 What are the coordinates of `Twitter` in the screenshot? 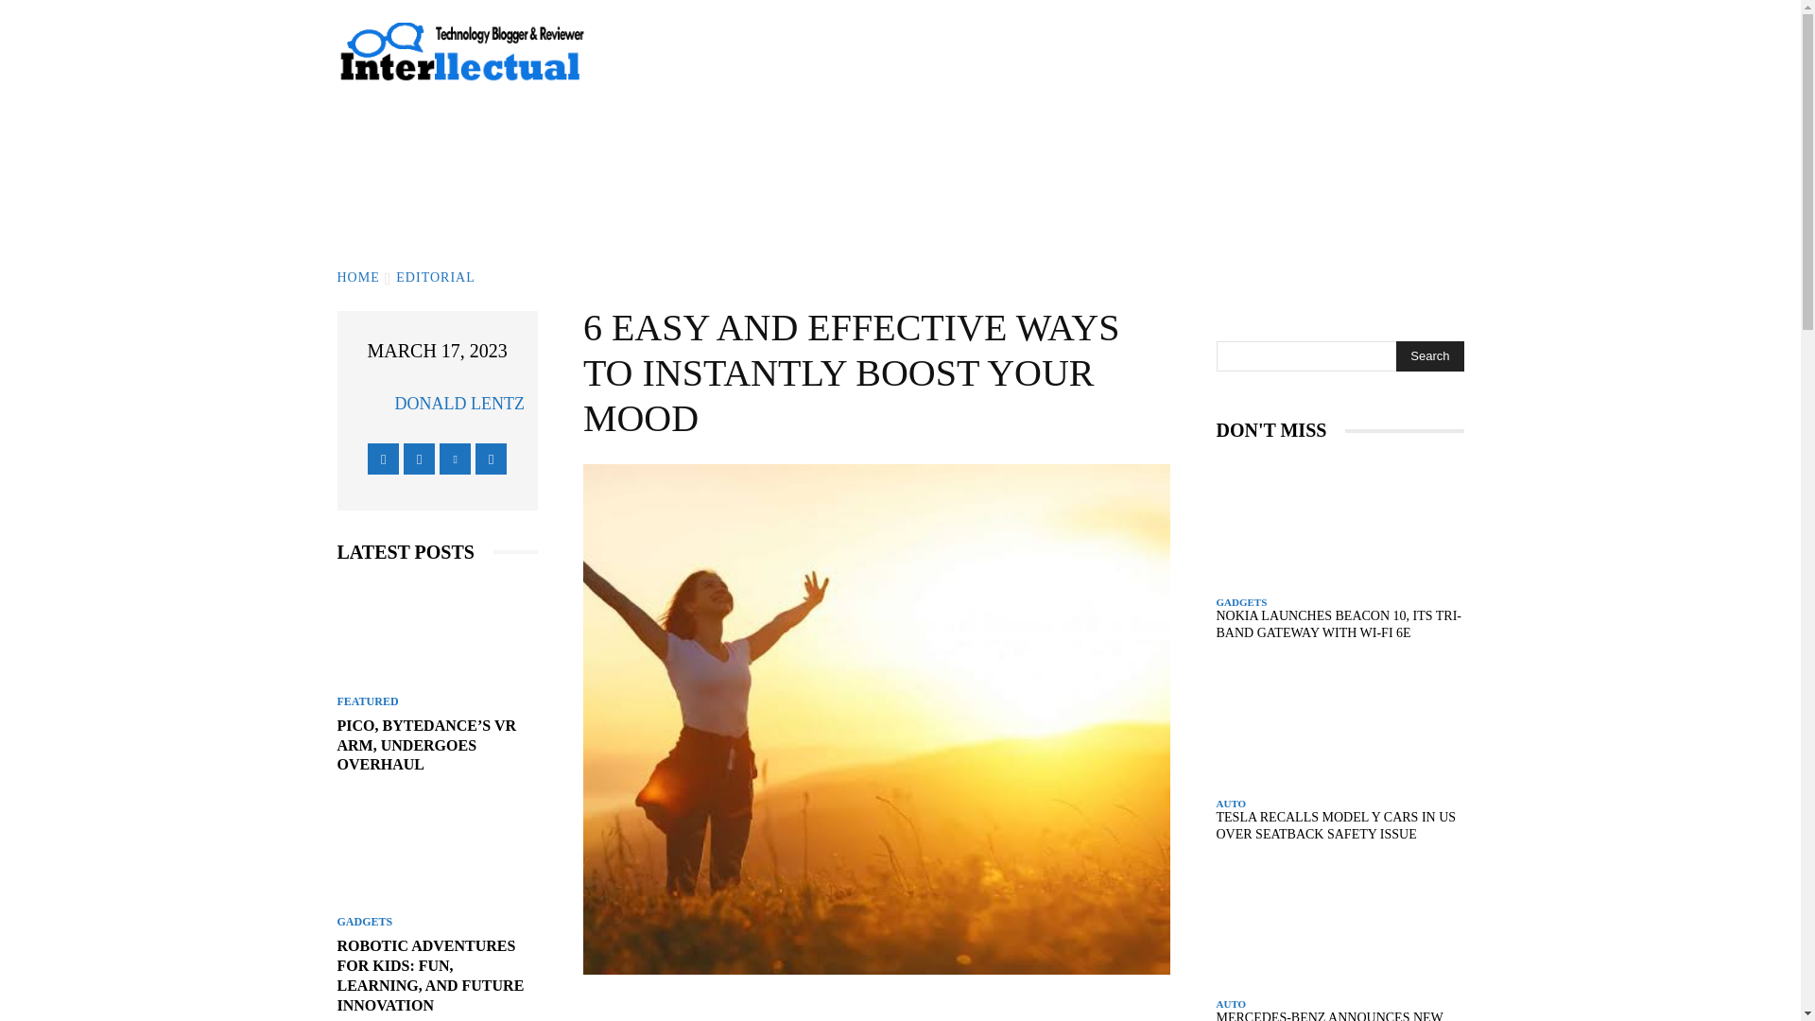 It's located at (454, 459).